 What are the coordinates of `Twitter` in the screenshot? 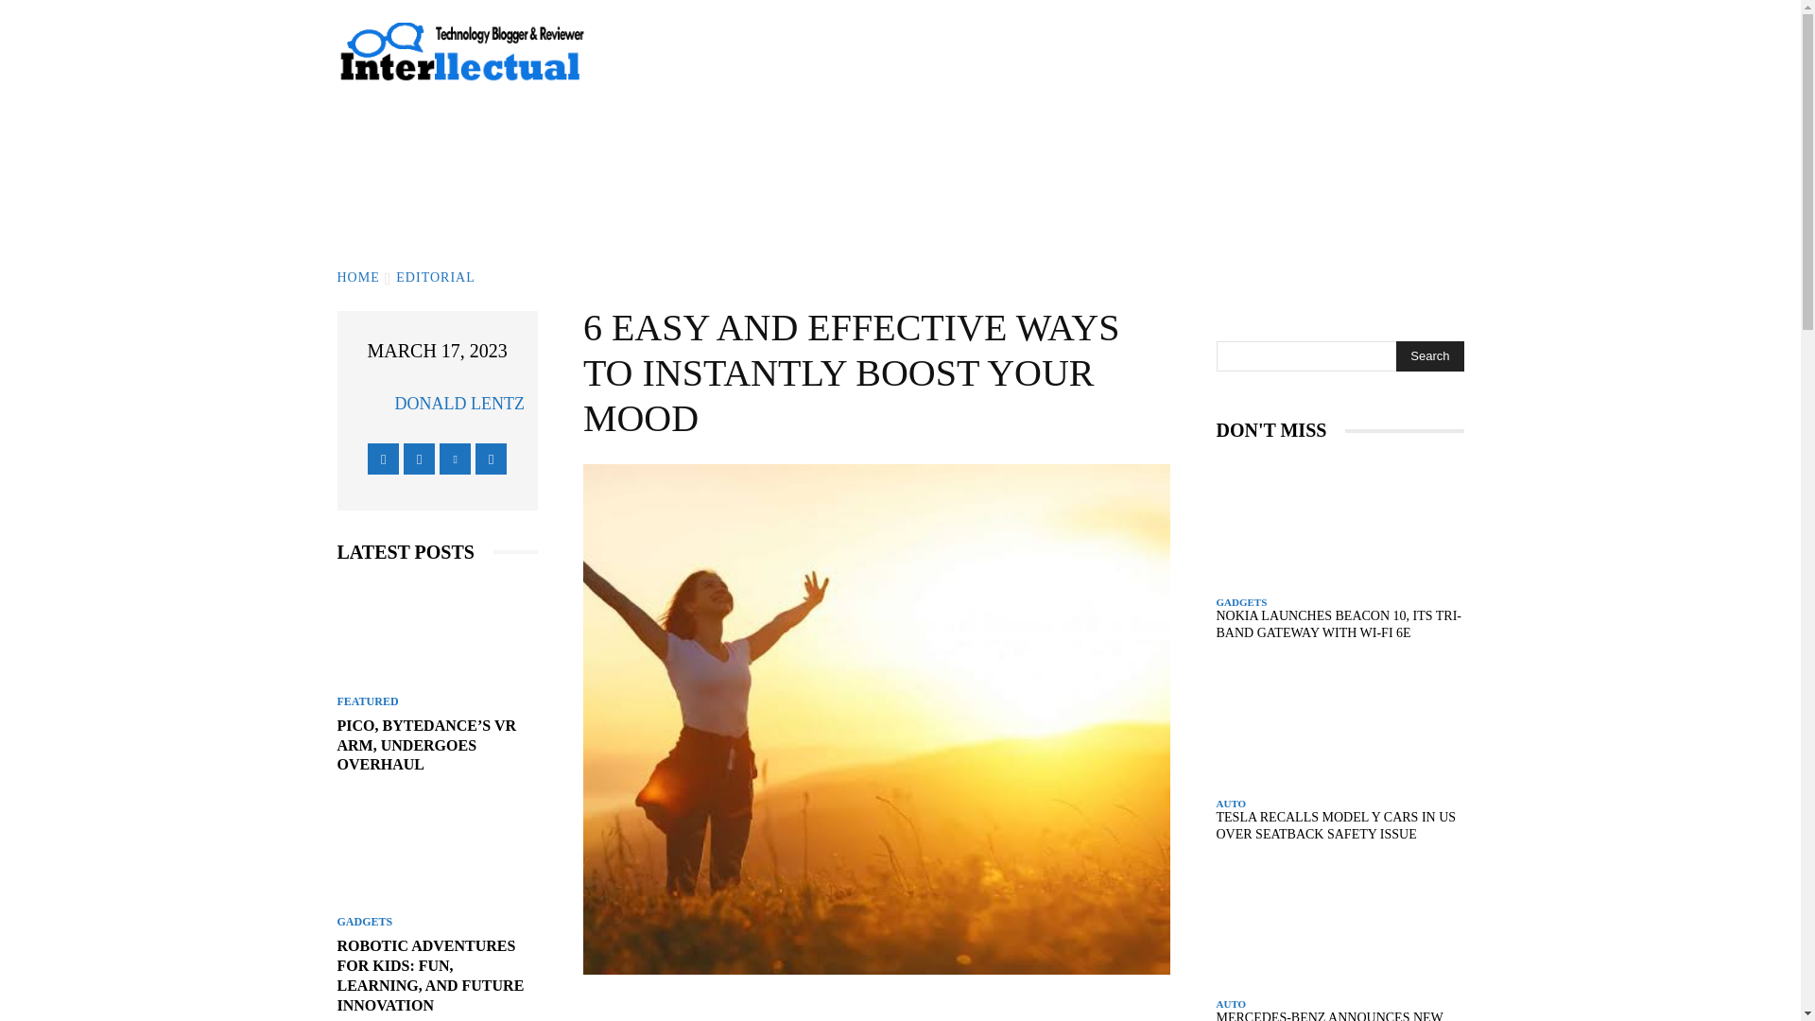 It's located at (454, 459).